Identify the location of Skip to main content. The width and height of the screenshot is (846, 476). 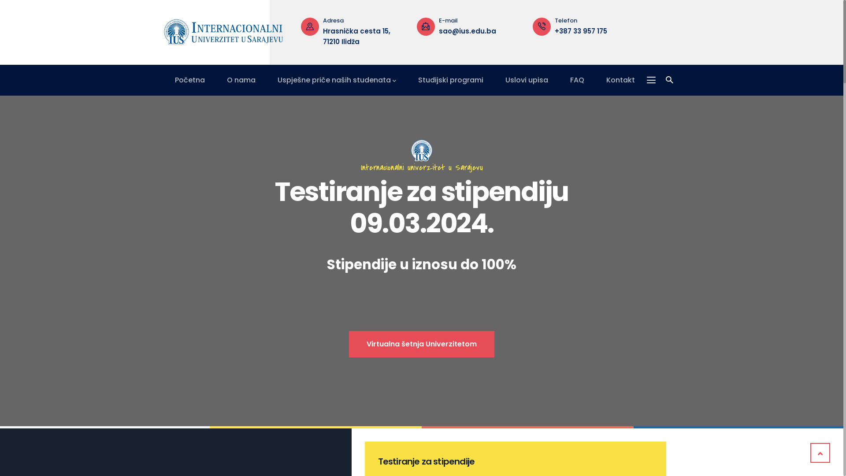
(0, 0).